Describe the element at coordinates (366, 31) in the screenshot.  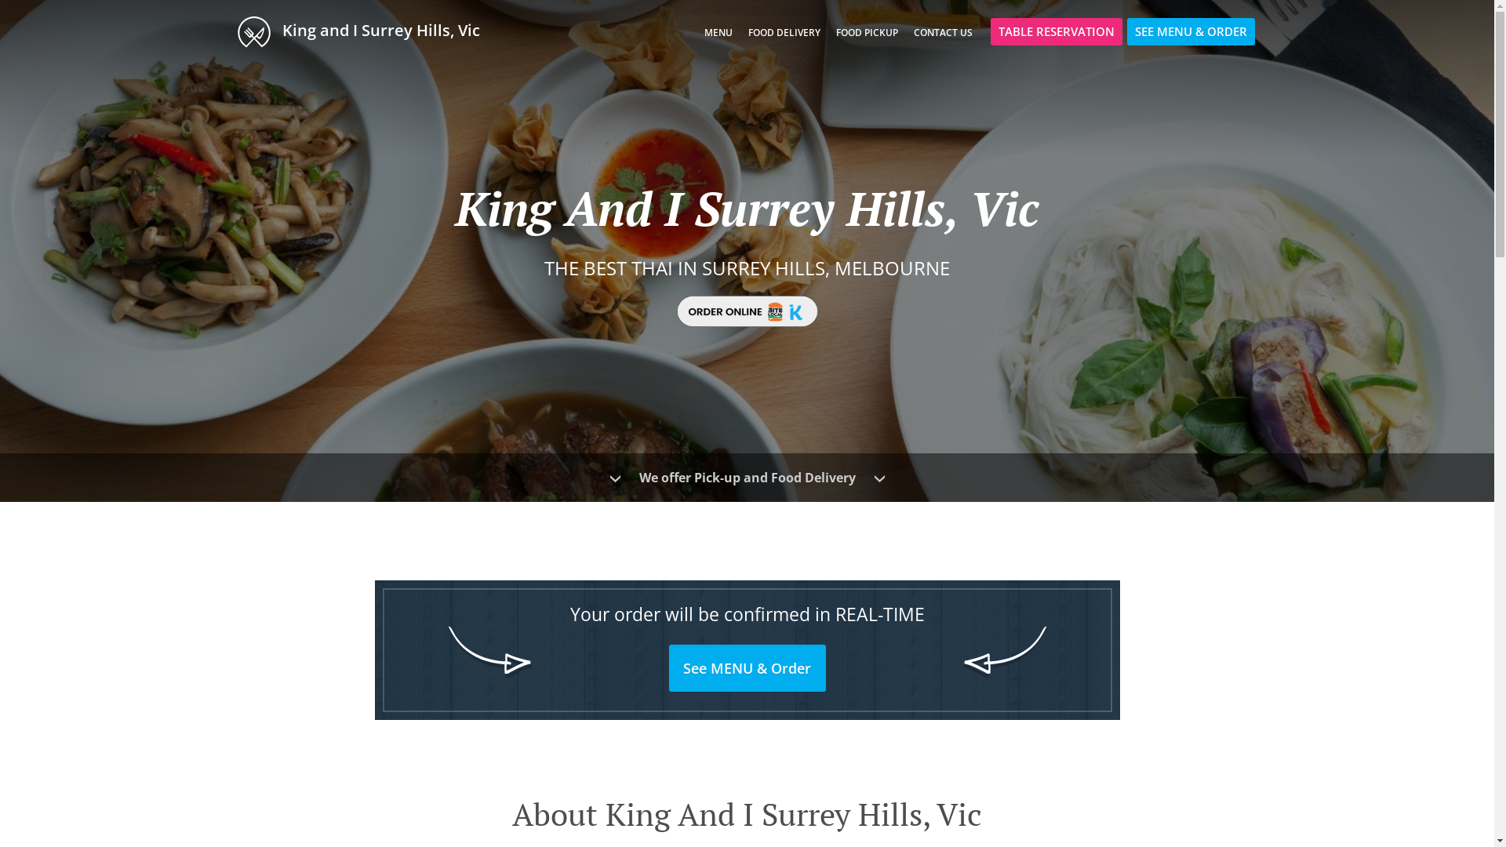
I see ` King and I Surrey Hills, Vic` at that location.